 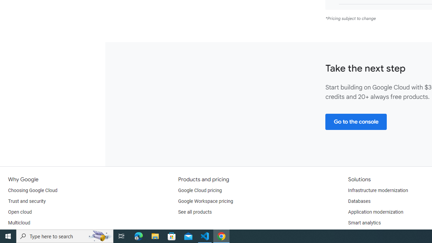 What do you see at coordinates (369, 234) in the screenshot?
I see `Artificial Intelligence` at bounding box center [369, 234].